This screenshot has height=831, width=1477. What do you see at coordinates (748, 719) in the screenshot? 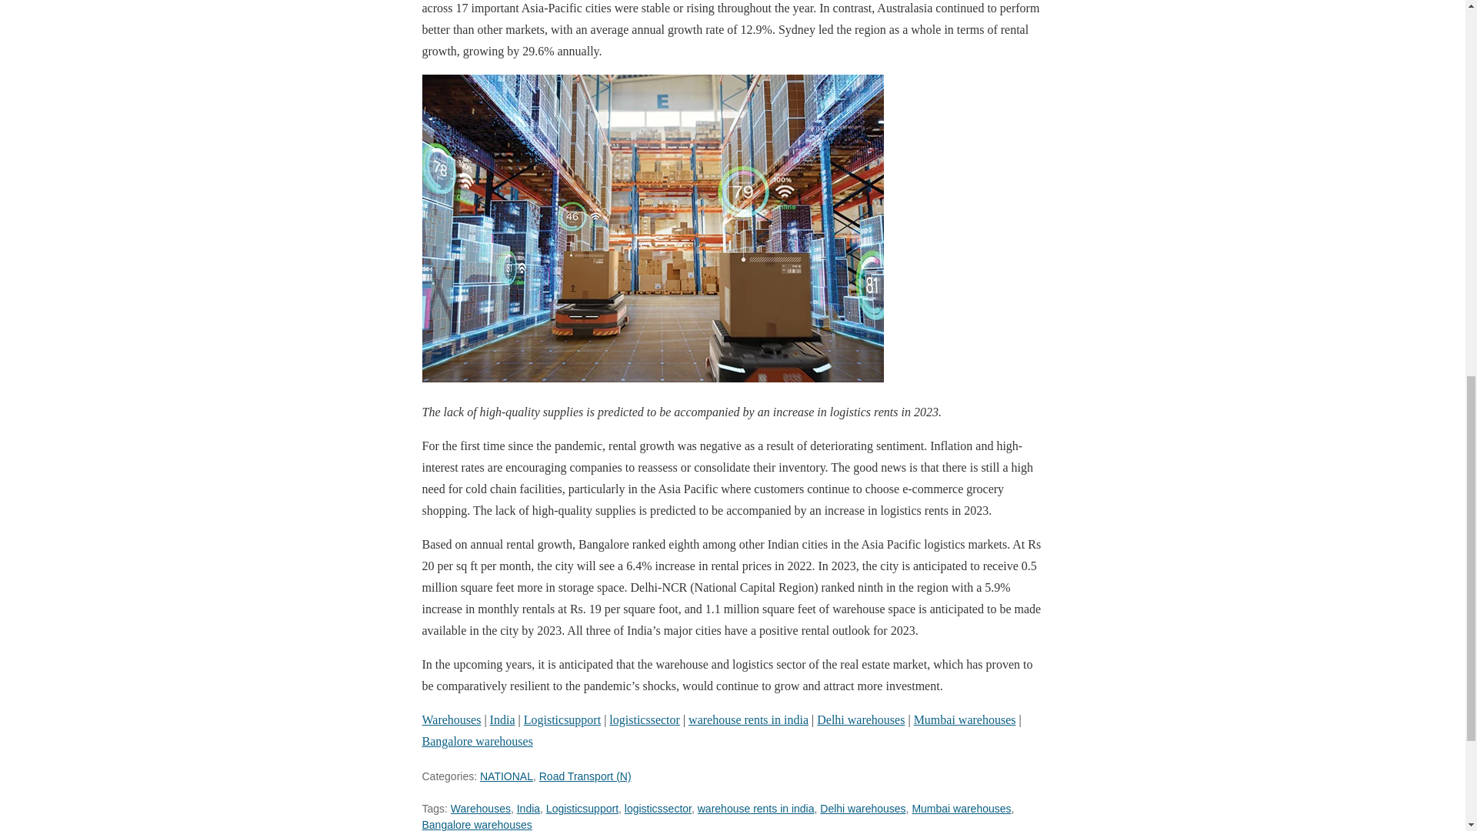
I see `warehouse rents in india` at bounding box center [748, 719].